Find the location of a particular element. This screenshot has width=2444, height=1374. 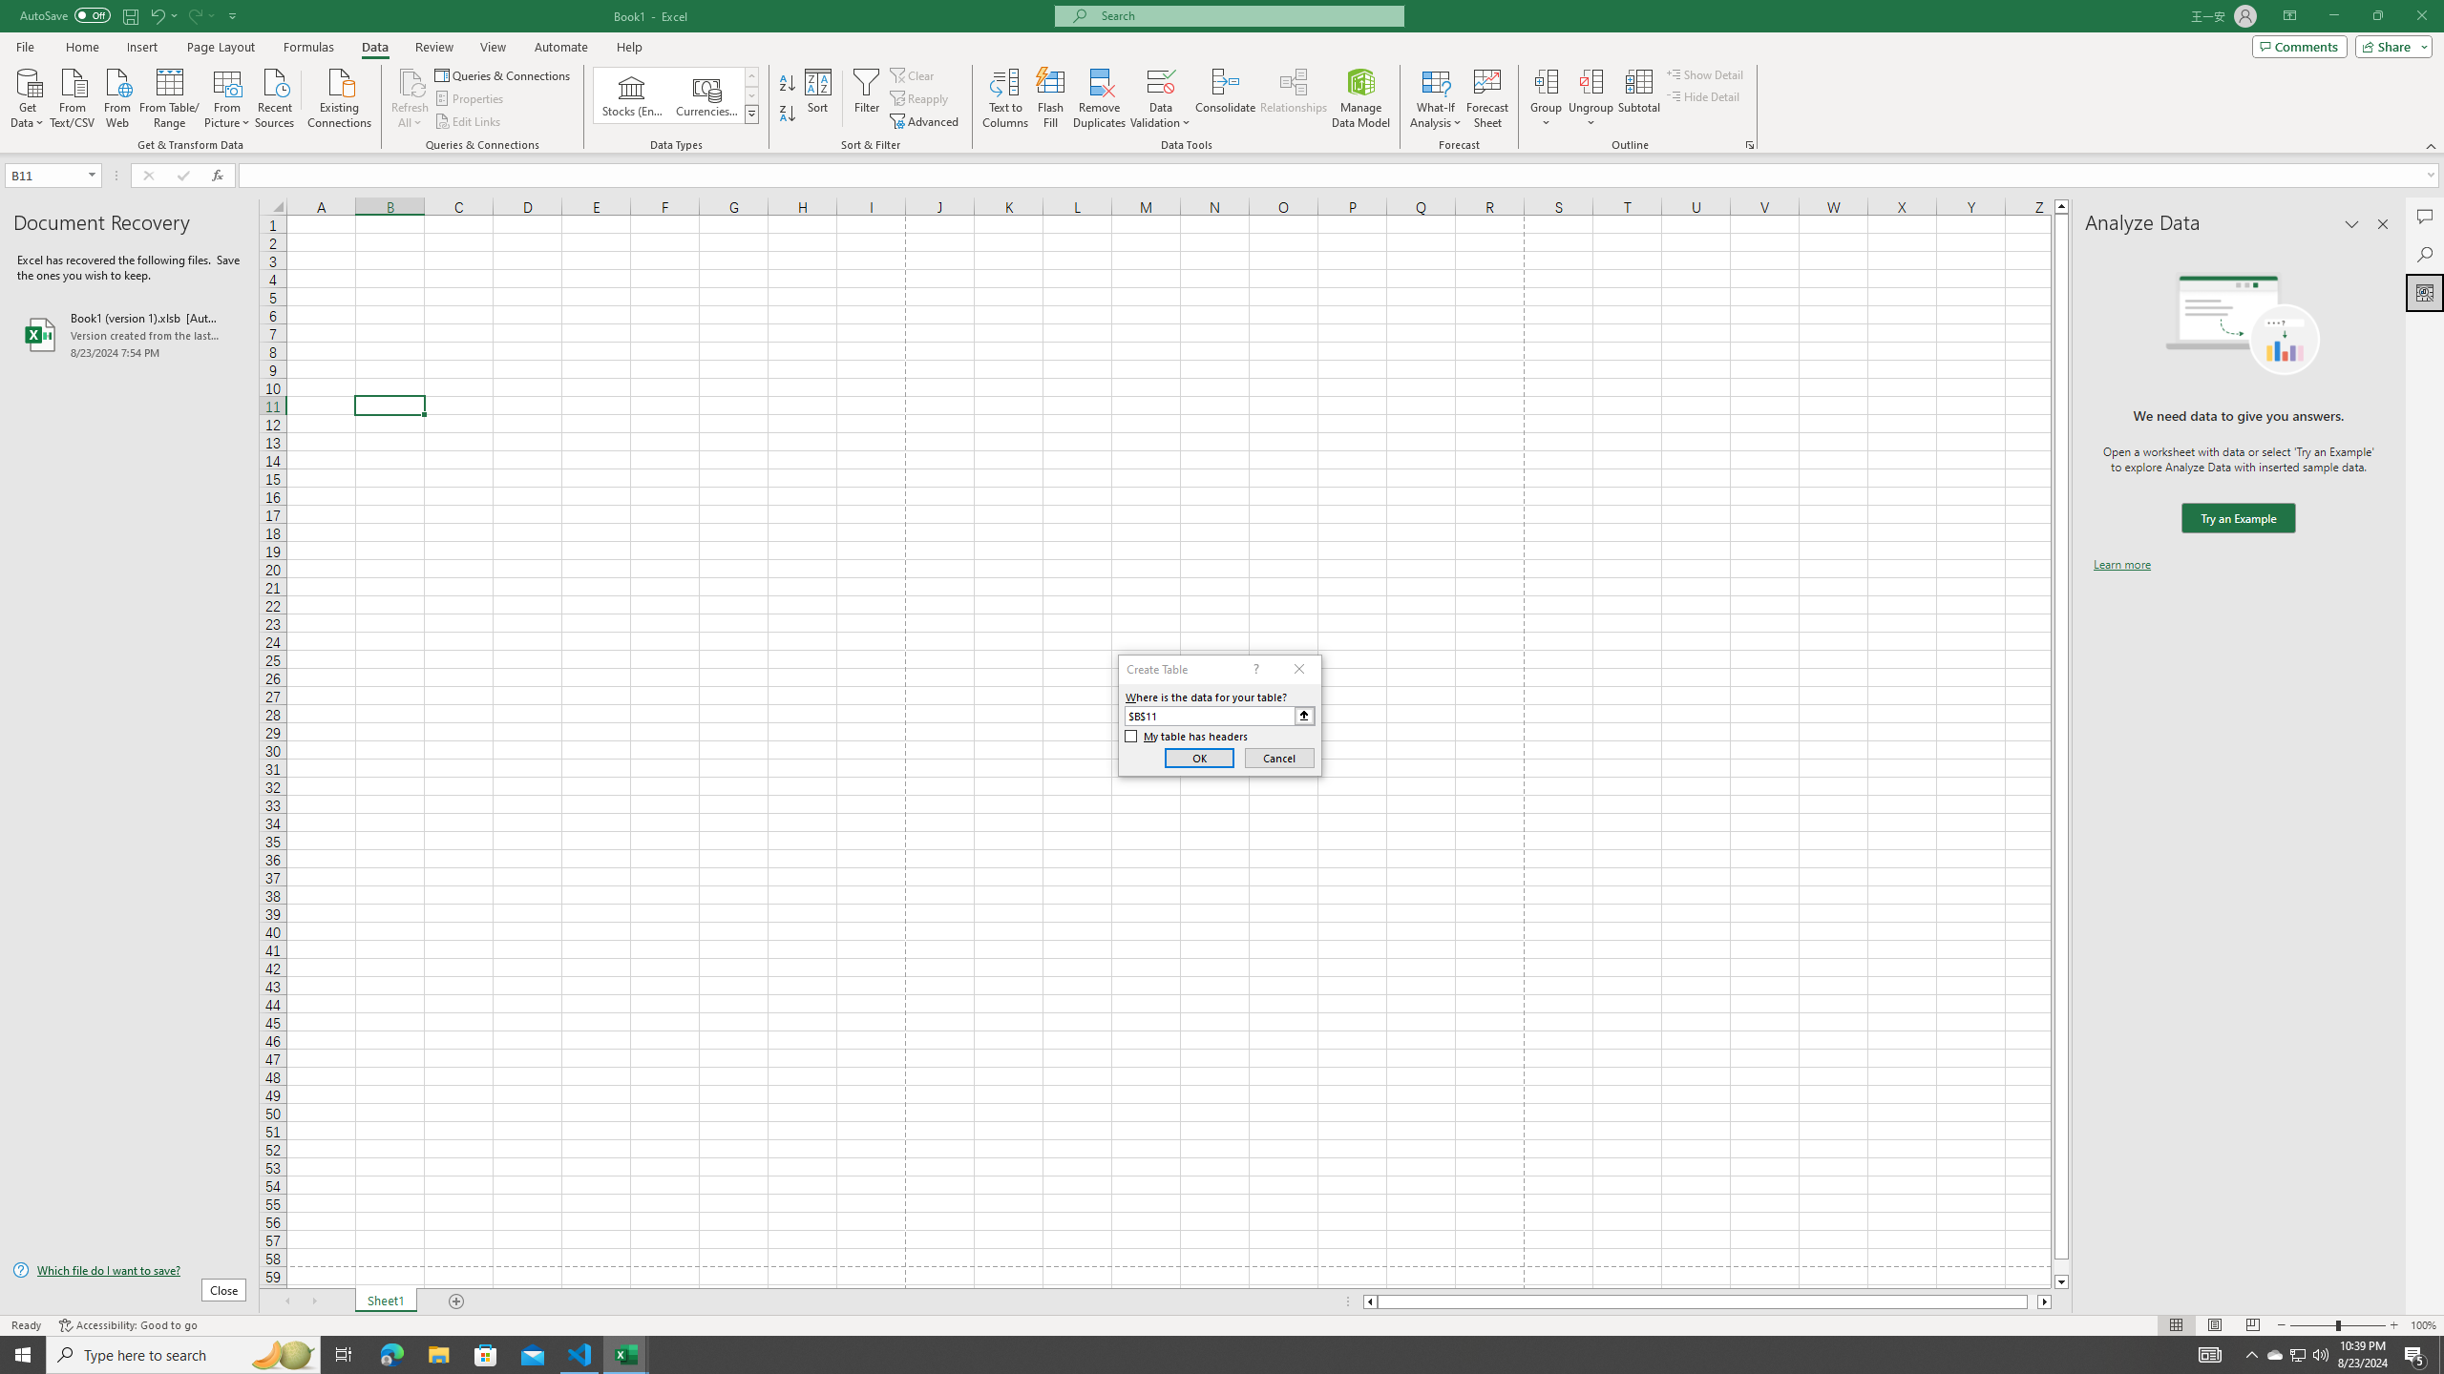

Class: MsoCommandBar is located at coordinates (1222, 76).